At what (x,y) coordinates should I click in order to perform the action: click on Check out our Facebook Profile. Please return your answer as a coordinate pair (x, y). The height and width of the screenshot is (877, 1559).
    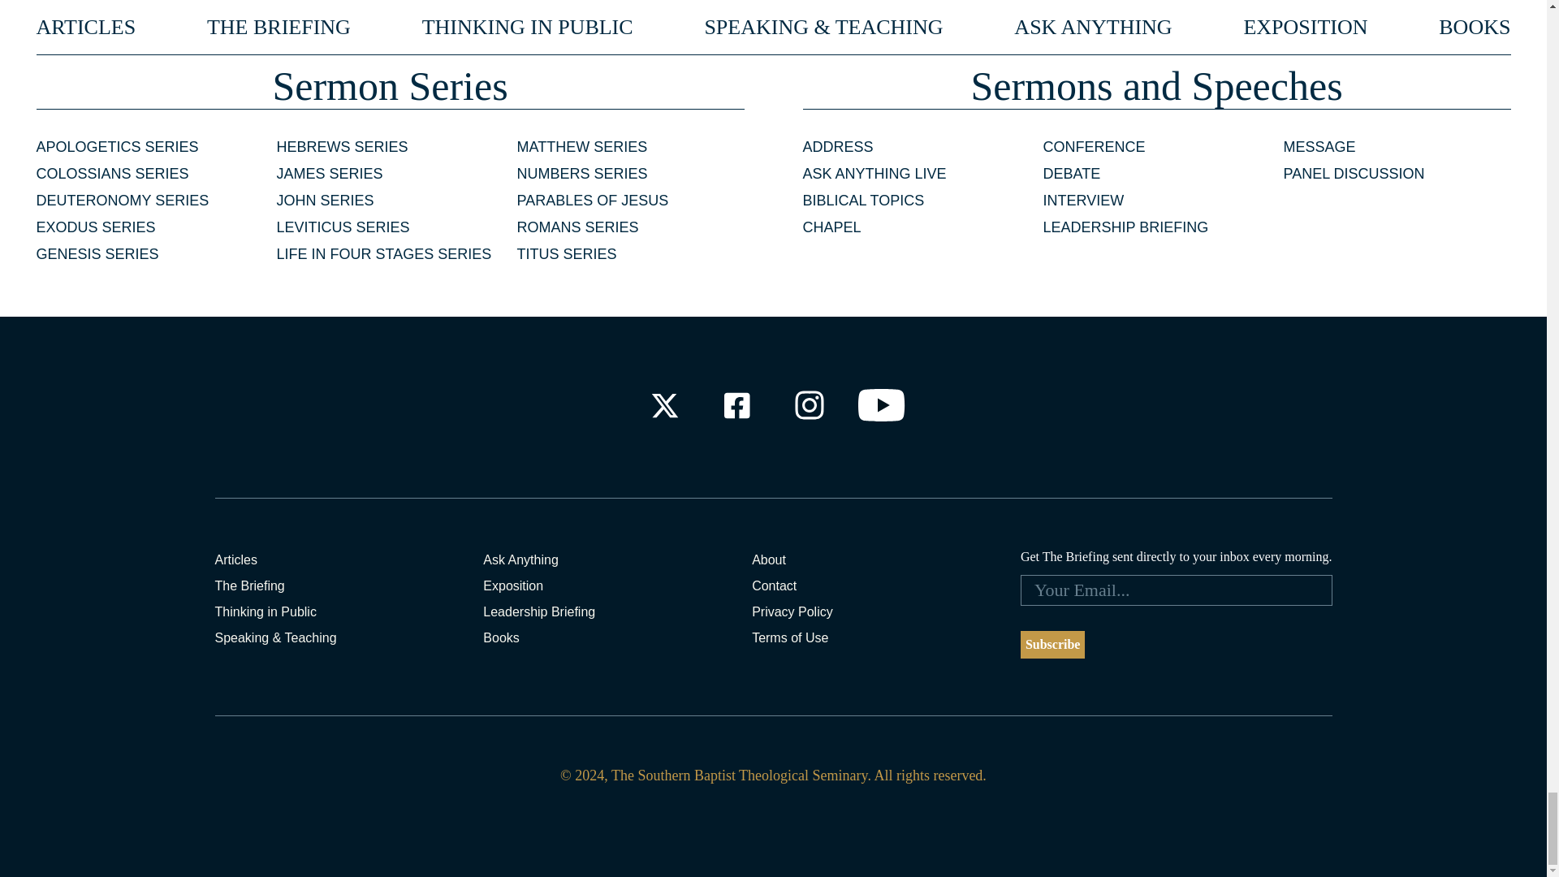
    Looking at the image, I should click on (736, 405).